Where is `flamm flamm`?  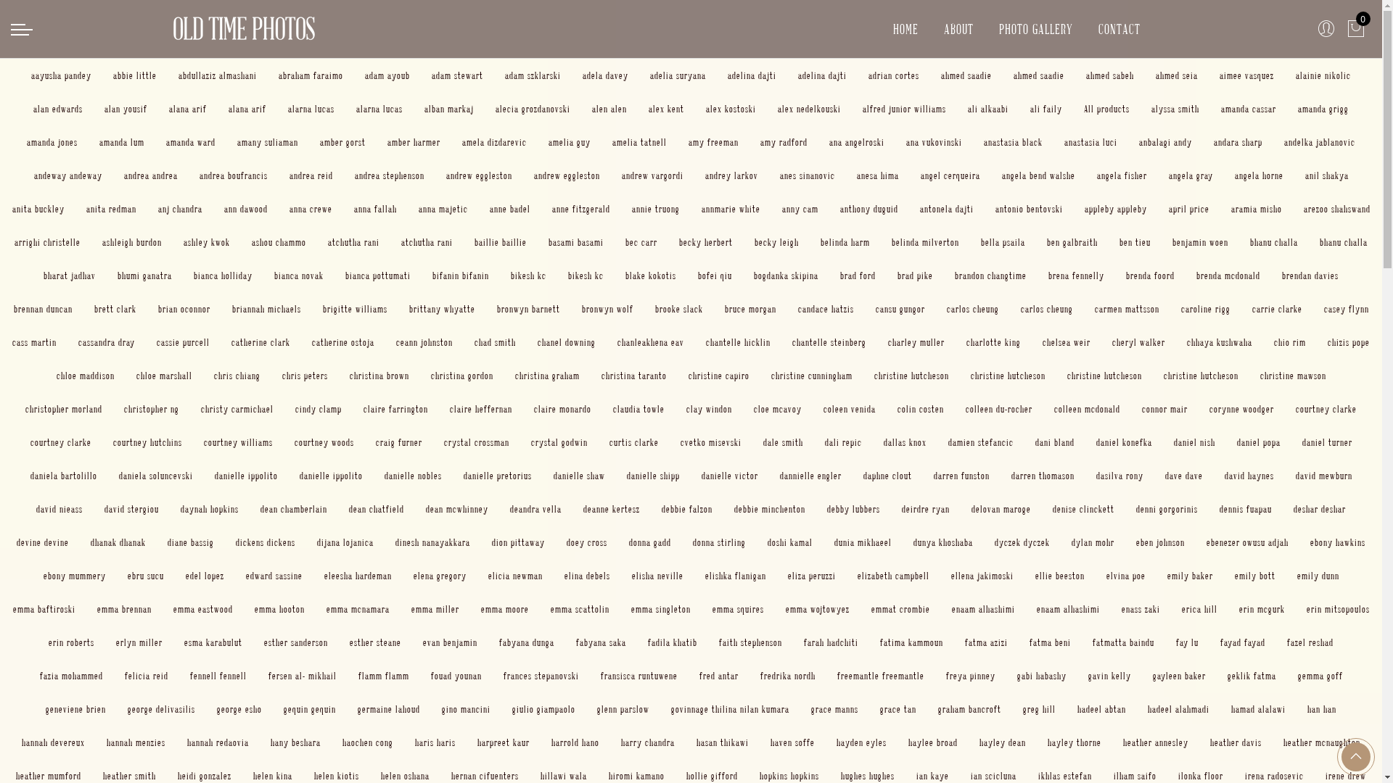 flamm flamm is located at coordinates (383, 676).